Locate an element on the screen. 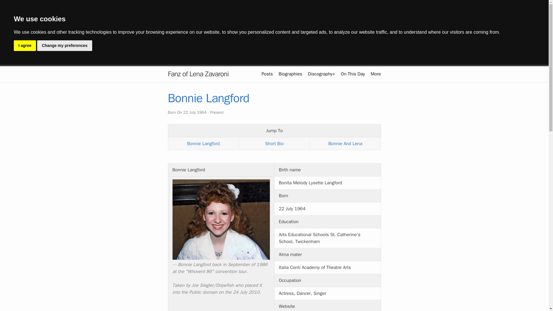  Short Bio is located at coordinates (274, 143).